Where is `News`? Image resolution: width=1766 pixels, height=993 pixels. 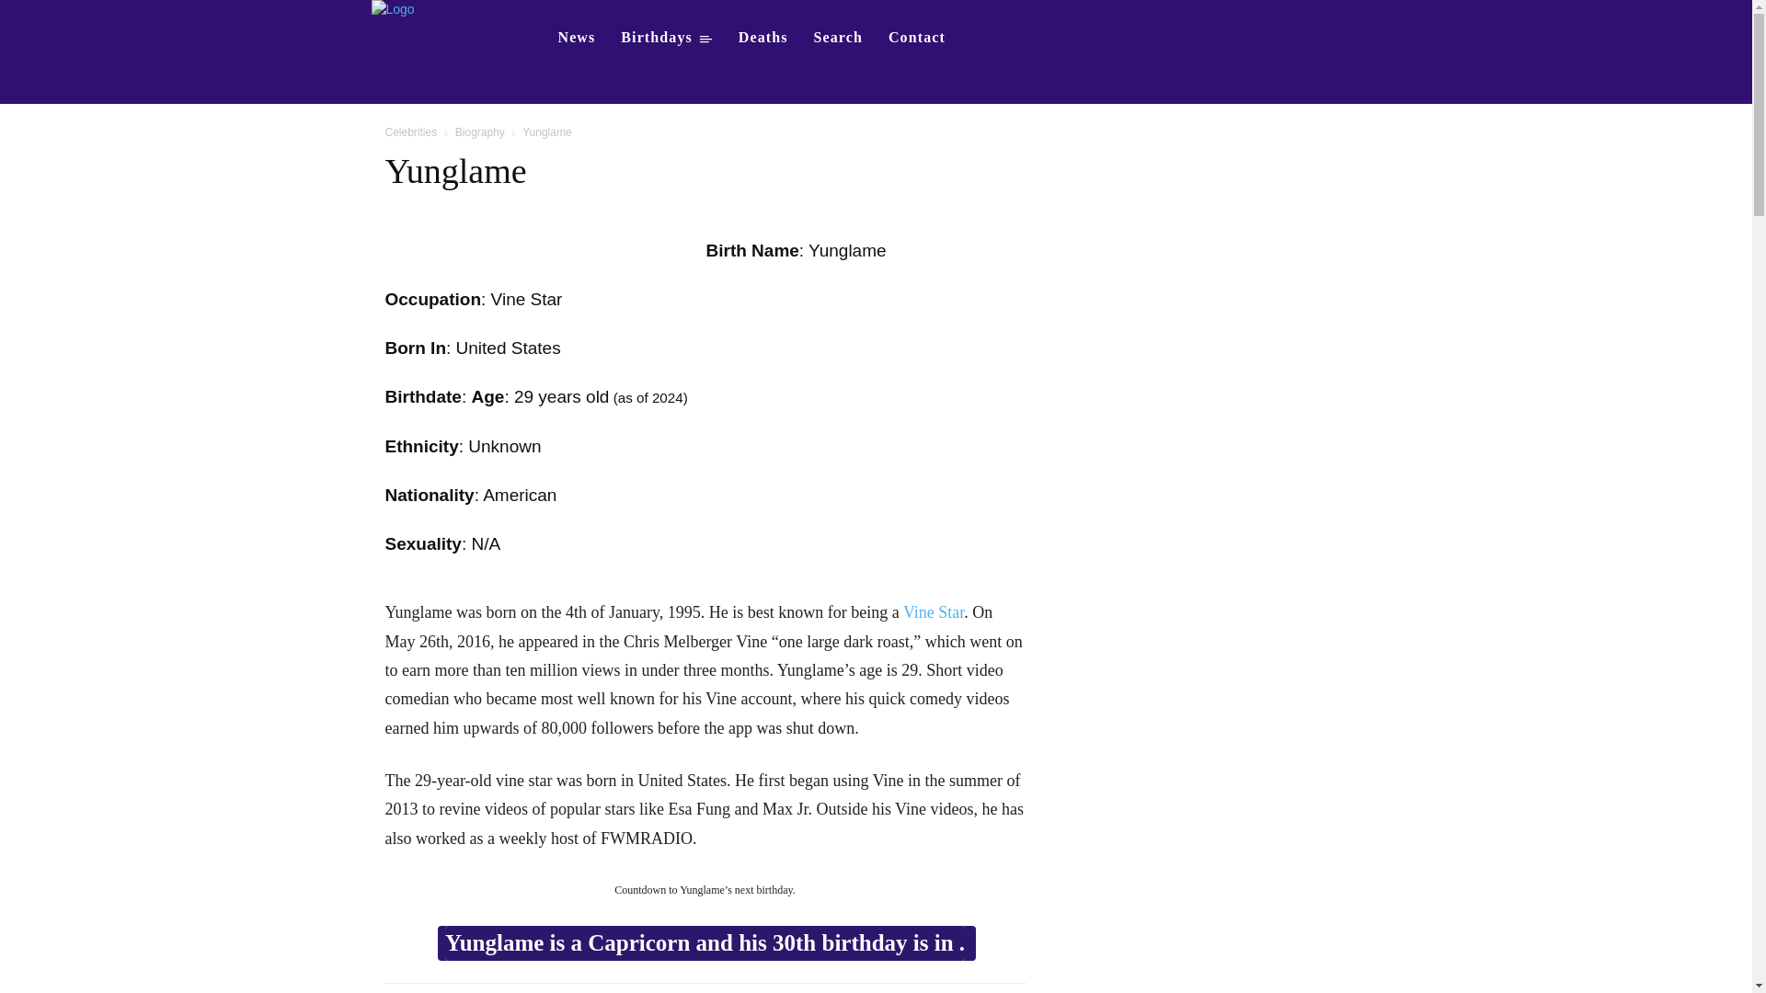
News is located at coordinates (576, 37).